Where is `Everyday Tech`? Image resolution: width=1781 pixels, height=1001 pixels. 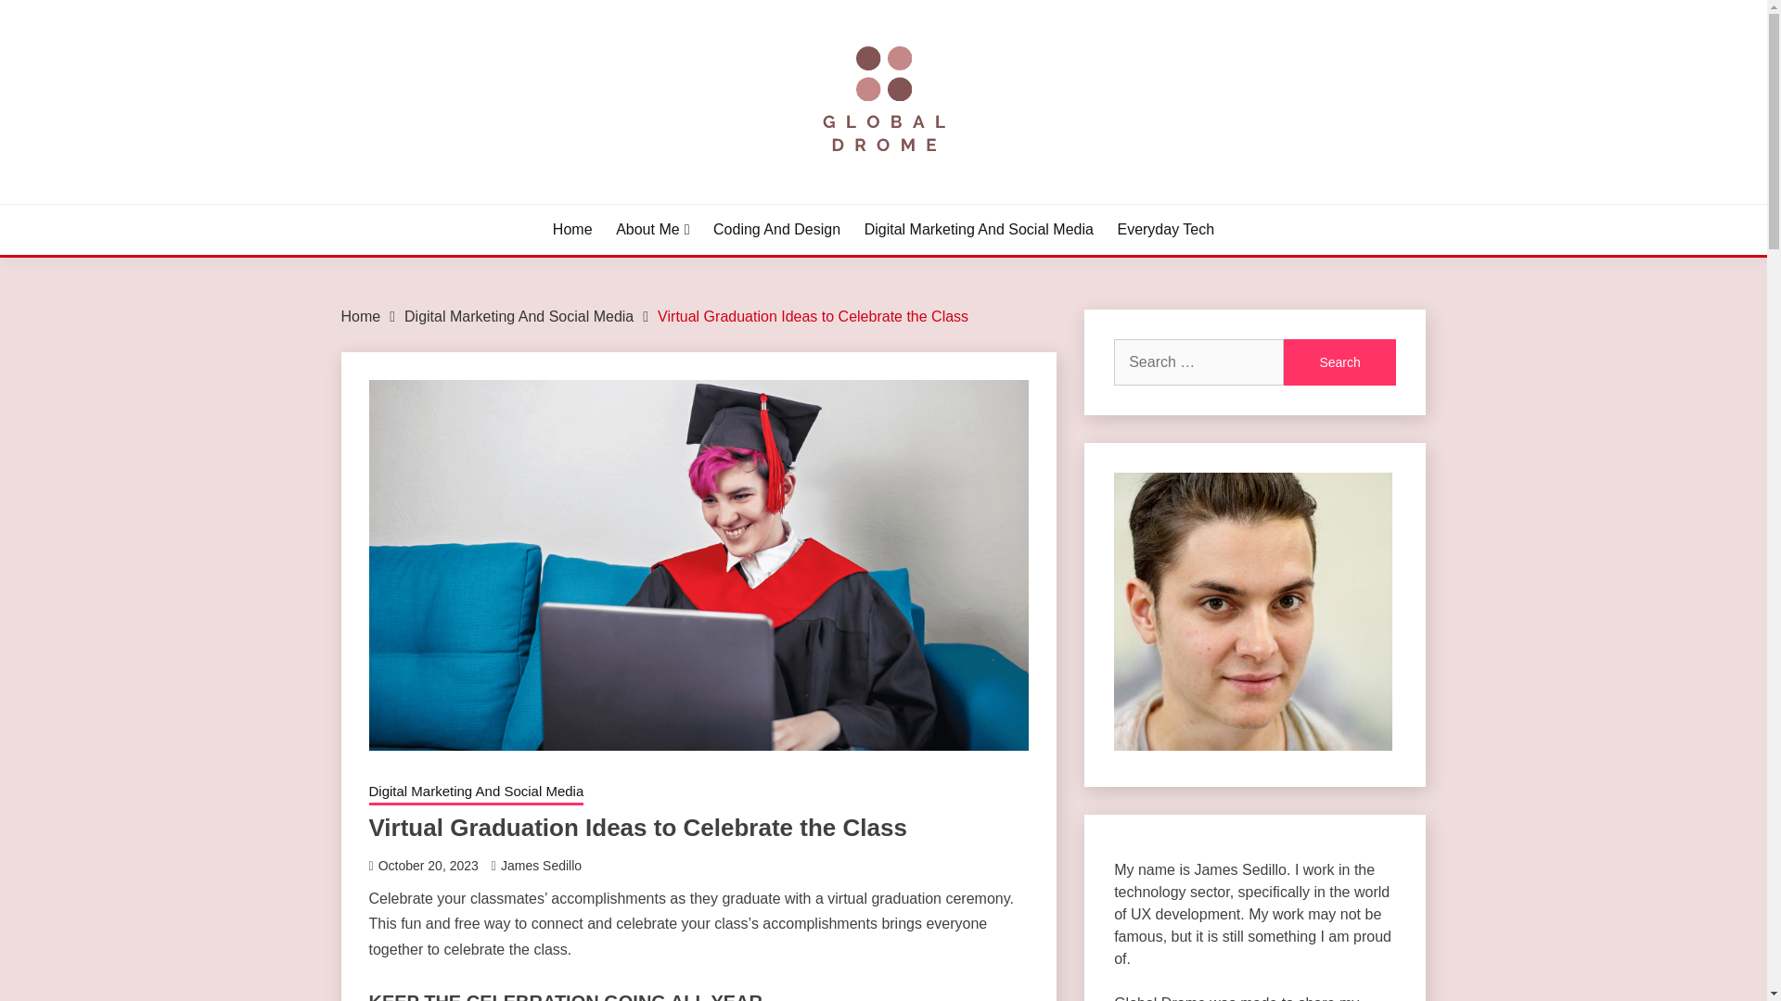
Everyday Tech is located at coordinates (1165, 230).